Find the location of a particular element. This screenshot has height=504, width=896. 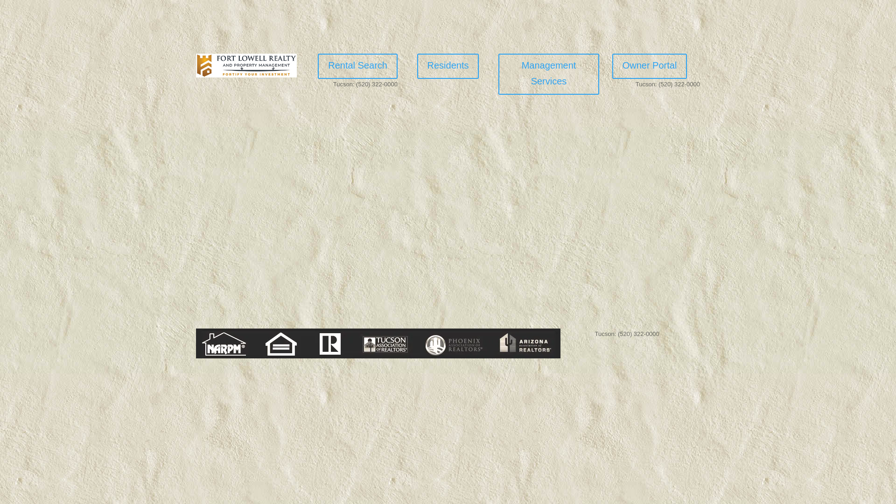

FortLowes-r3 is located at coordinates (246, 65).